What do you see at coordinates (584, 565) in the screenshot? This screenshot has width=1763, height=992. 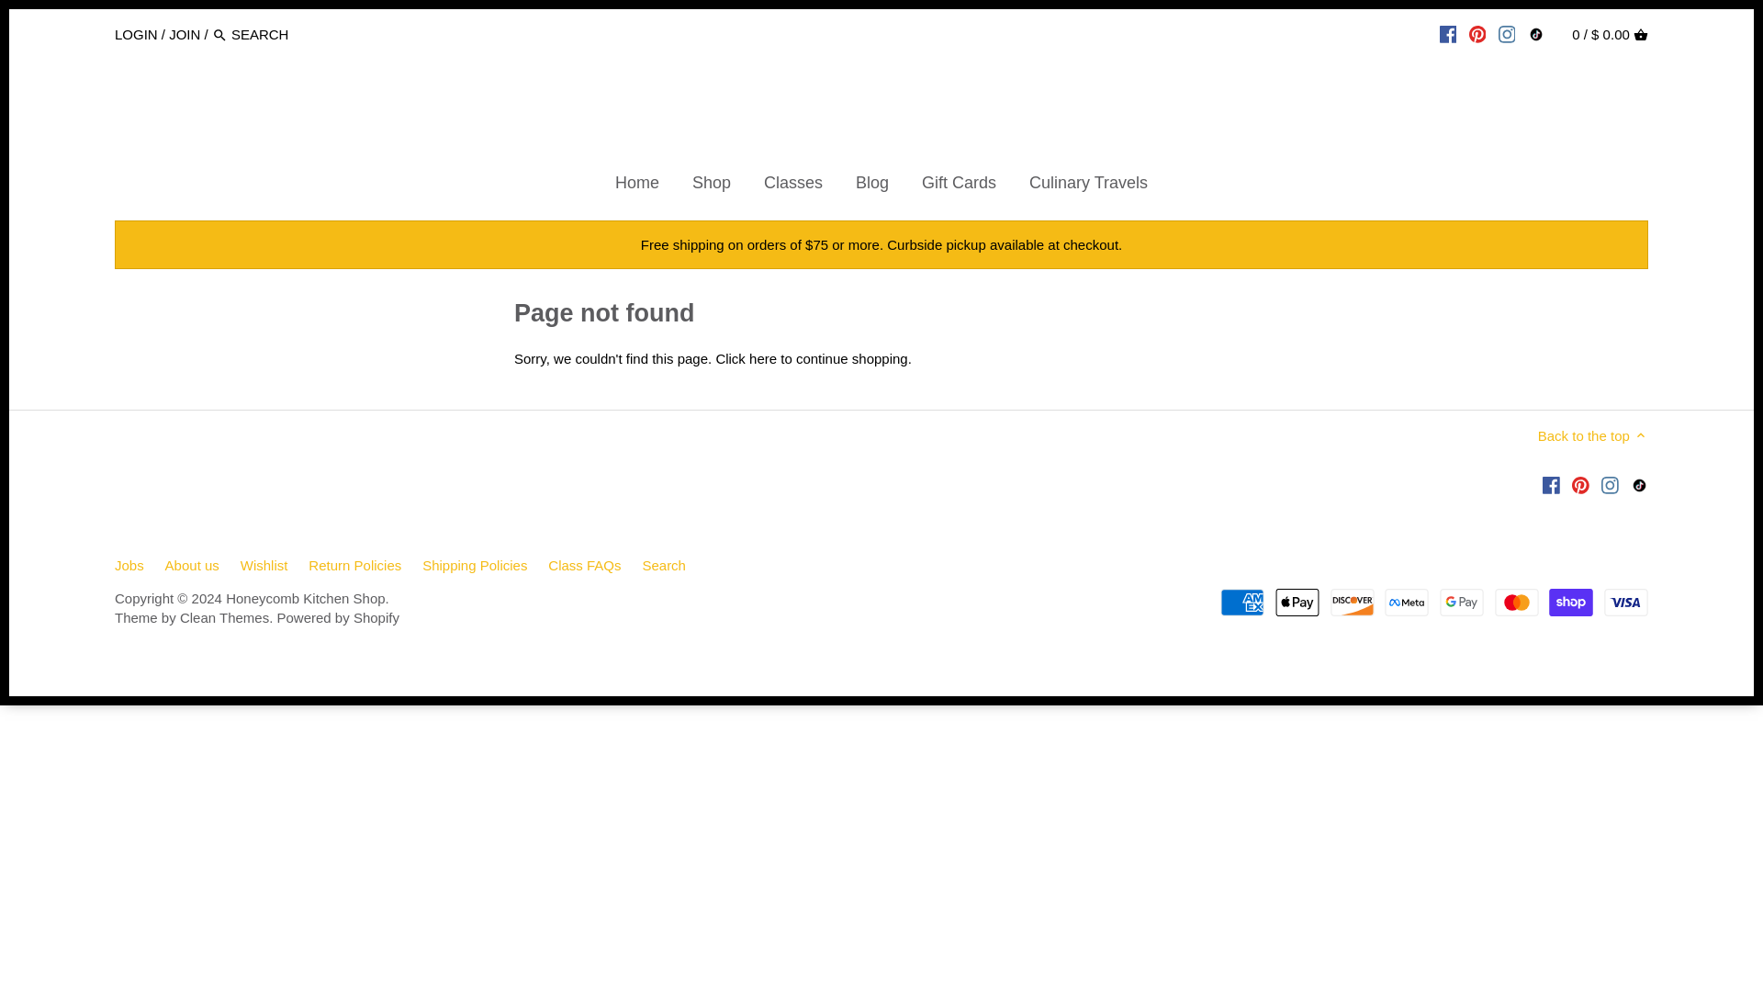 I see `Class FAQs` at bounding box center [584, 565].